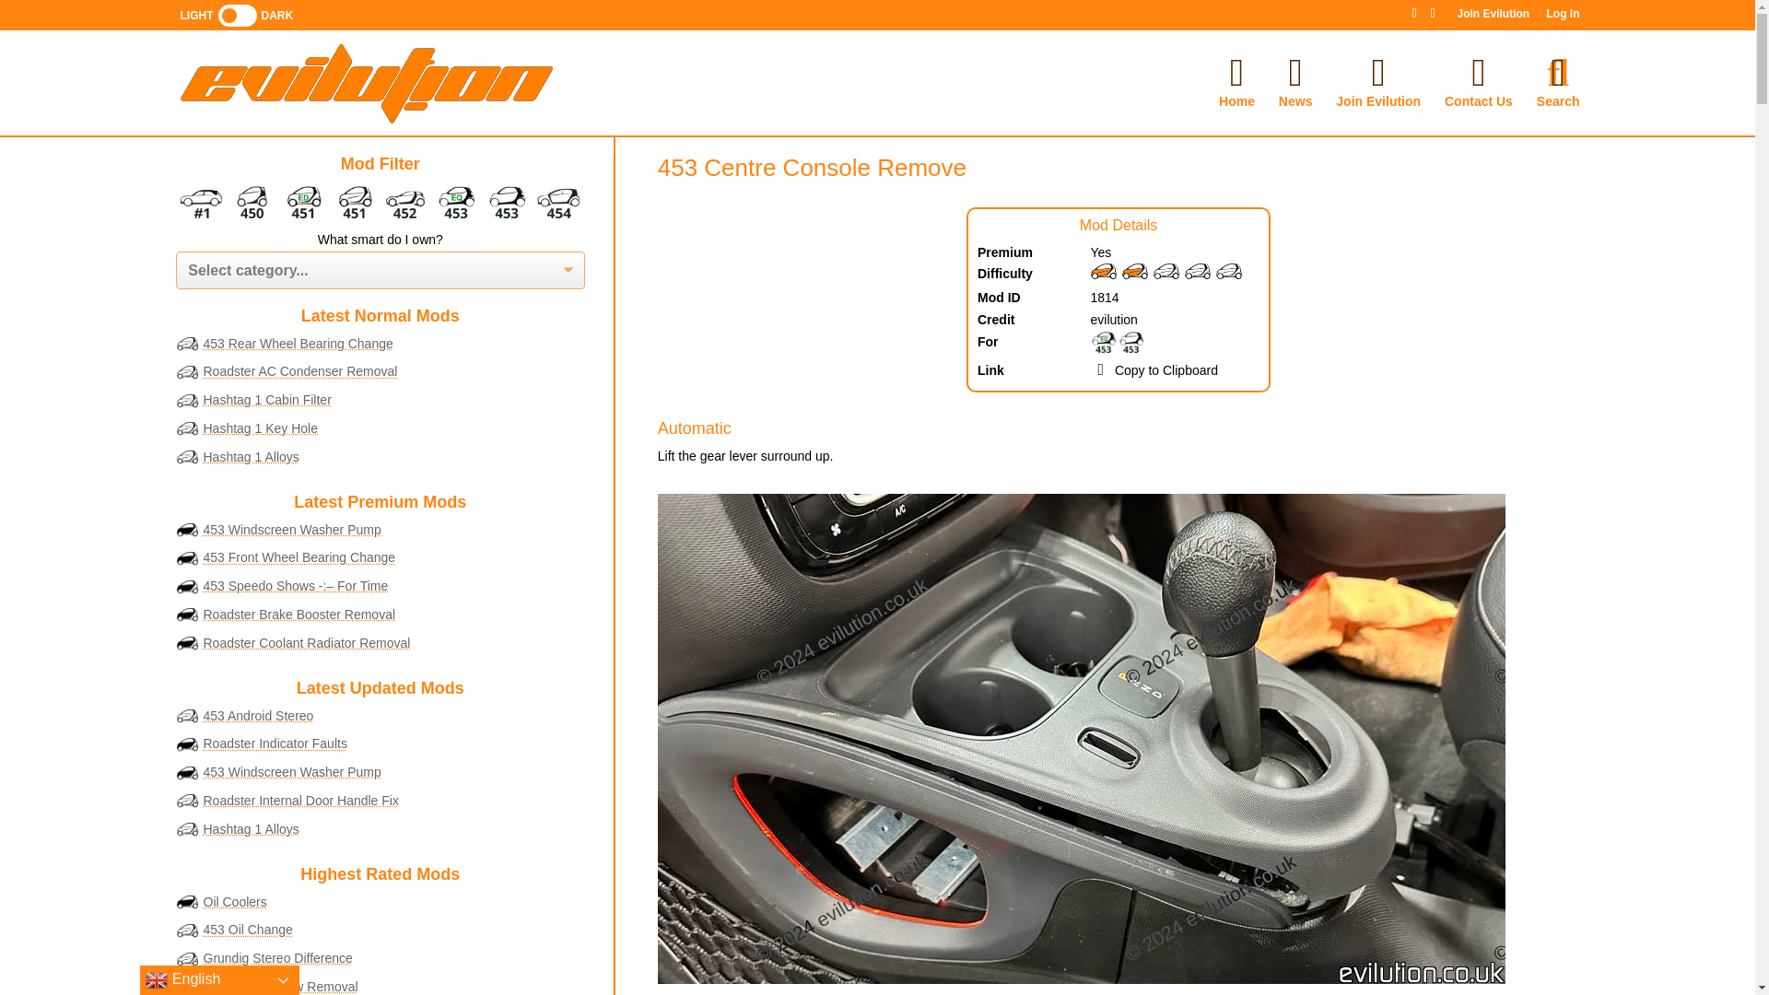 This screenshot has height=995, width=1769. Describe the element at coordinates (1295, 123) in the screenshot. I see `News` at that location.